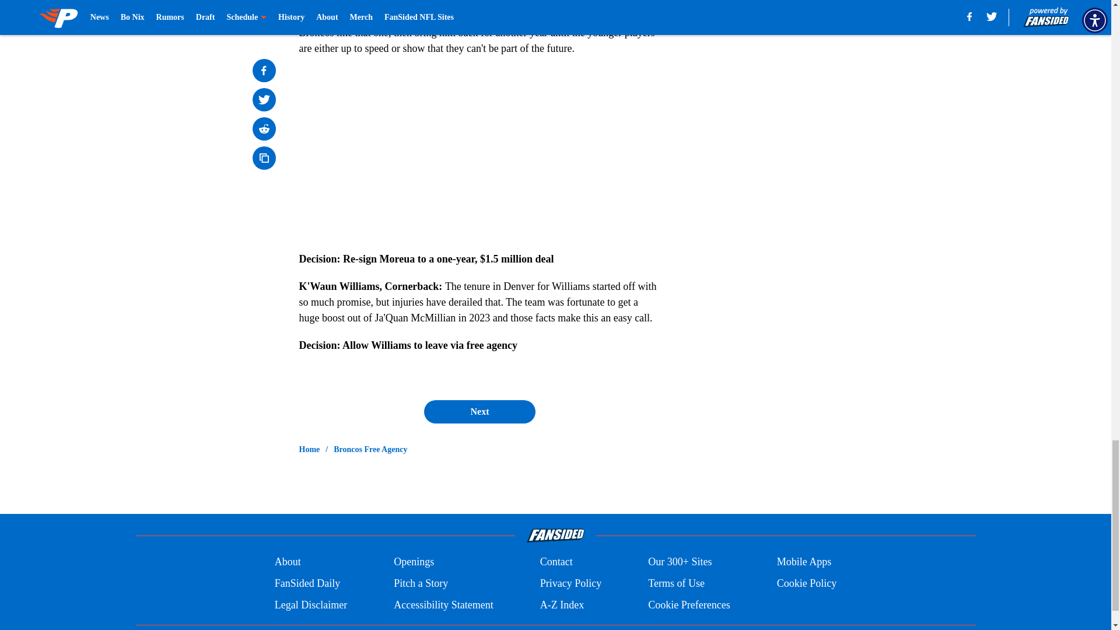  What do you see at coordinates (309, 449) in the screenshot?
I see `Home` at bounding box center [309, 449].